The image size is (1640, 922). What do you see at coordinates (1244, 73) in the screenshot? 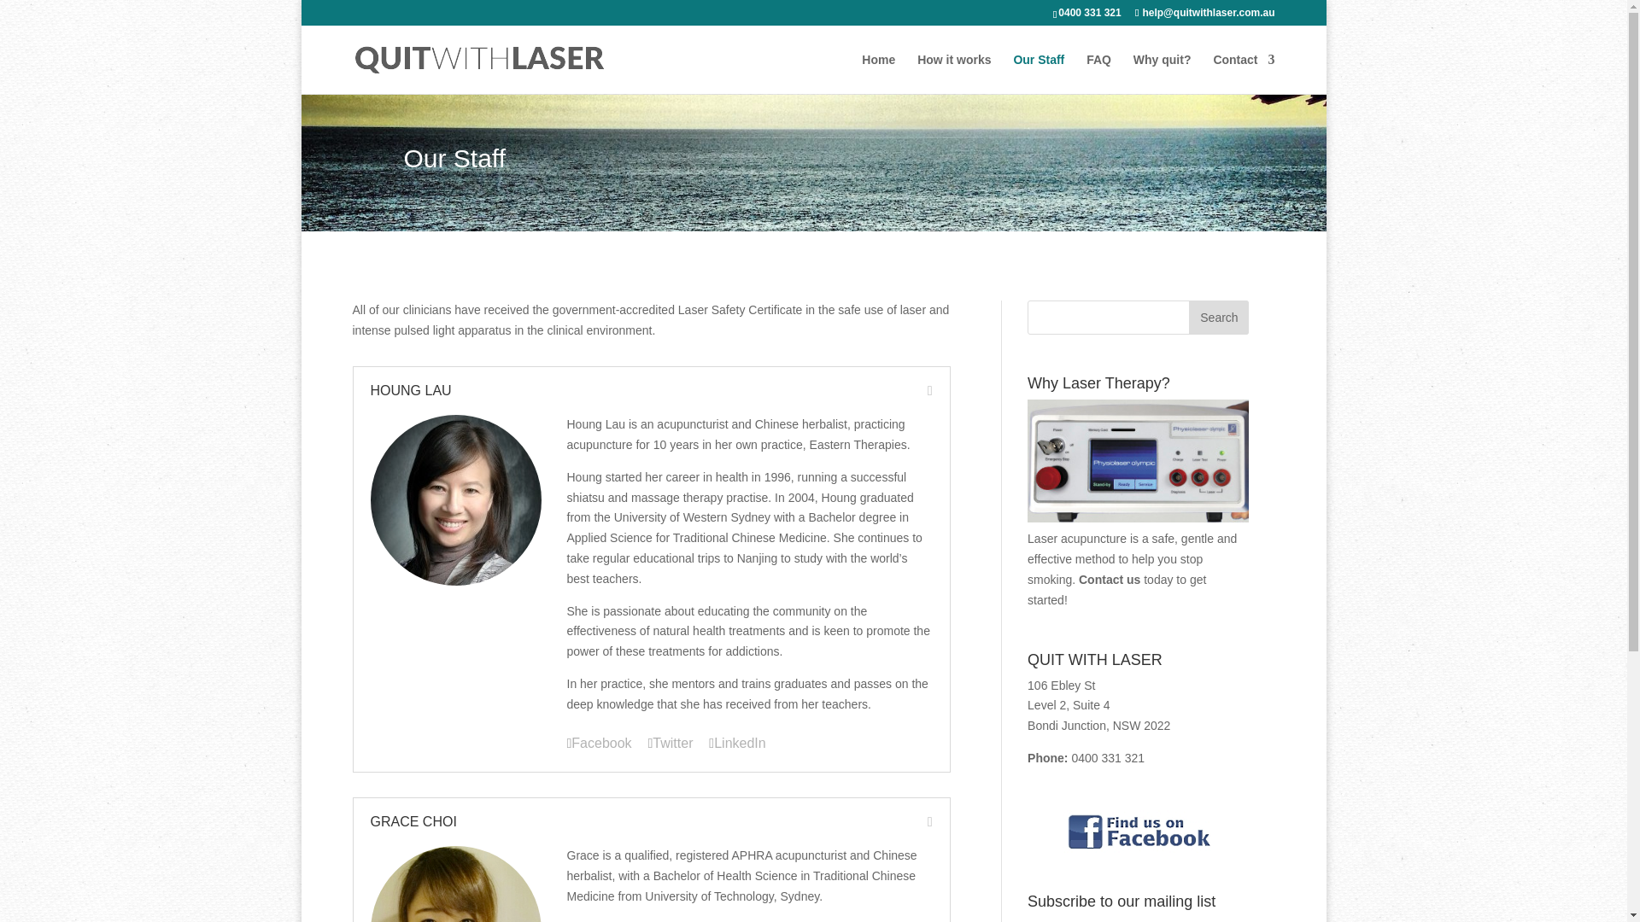
I see `Contact` at bounding box center [1244, 73].